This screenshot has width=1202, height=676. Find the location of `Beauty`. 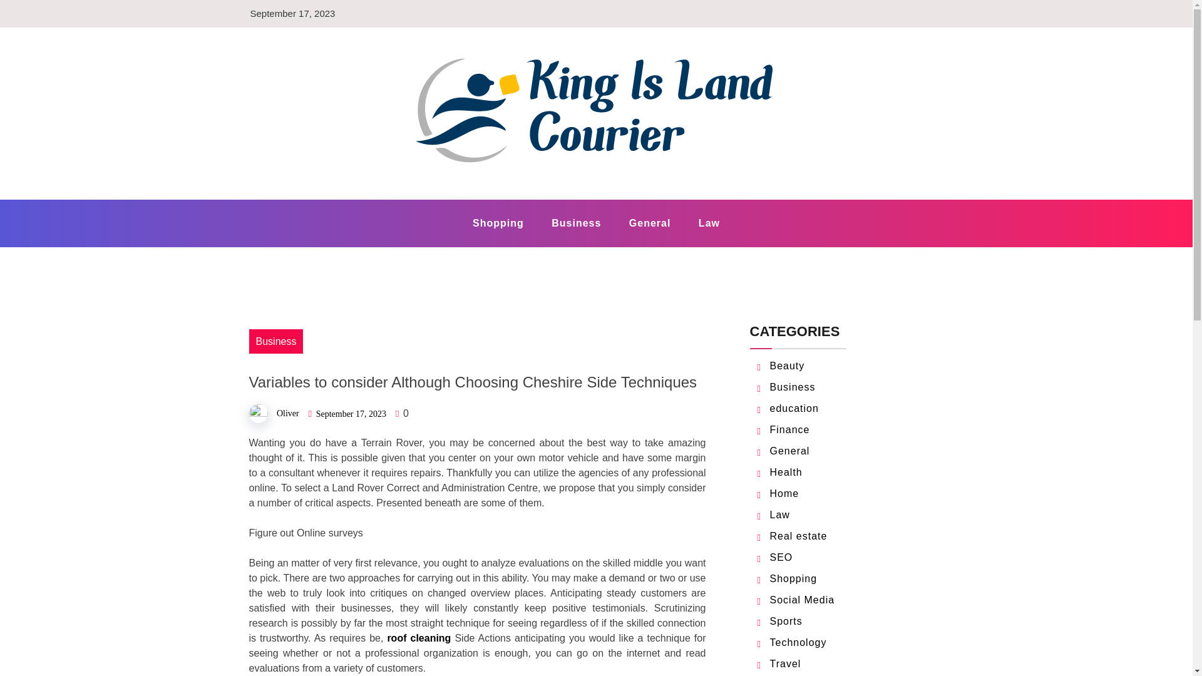

Beauty is located at coordinates (788, 366).